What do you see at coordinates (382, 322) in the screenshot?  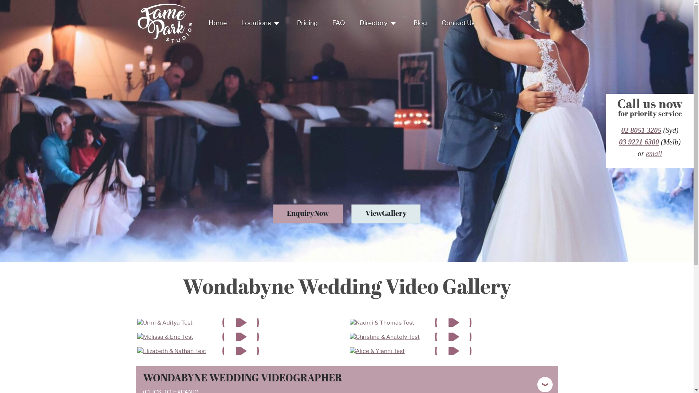 I see `Naomi & Thomas || Cinematic Wedding Highlight` at bounding box center [382, 322].